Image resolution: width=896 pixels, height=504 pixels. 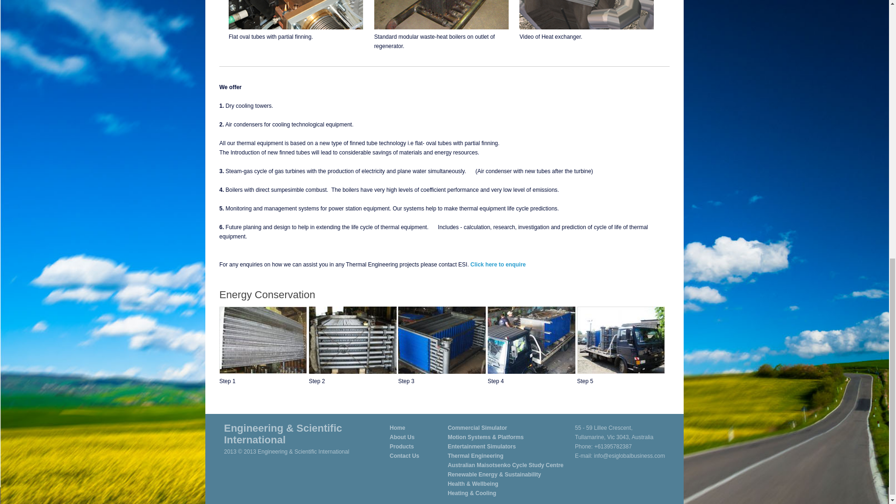 What do you see at coordinates (402, 447) in the screenshot?
I see `Our Products` at bounding box center [402, 447].